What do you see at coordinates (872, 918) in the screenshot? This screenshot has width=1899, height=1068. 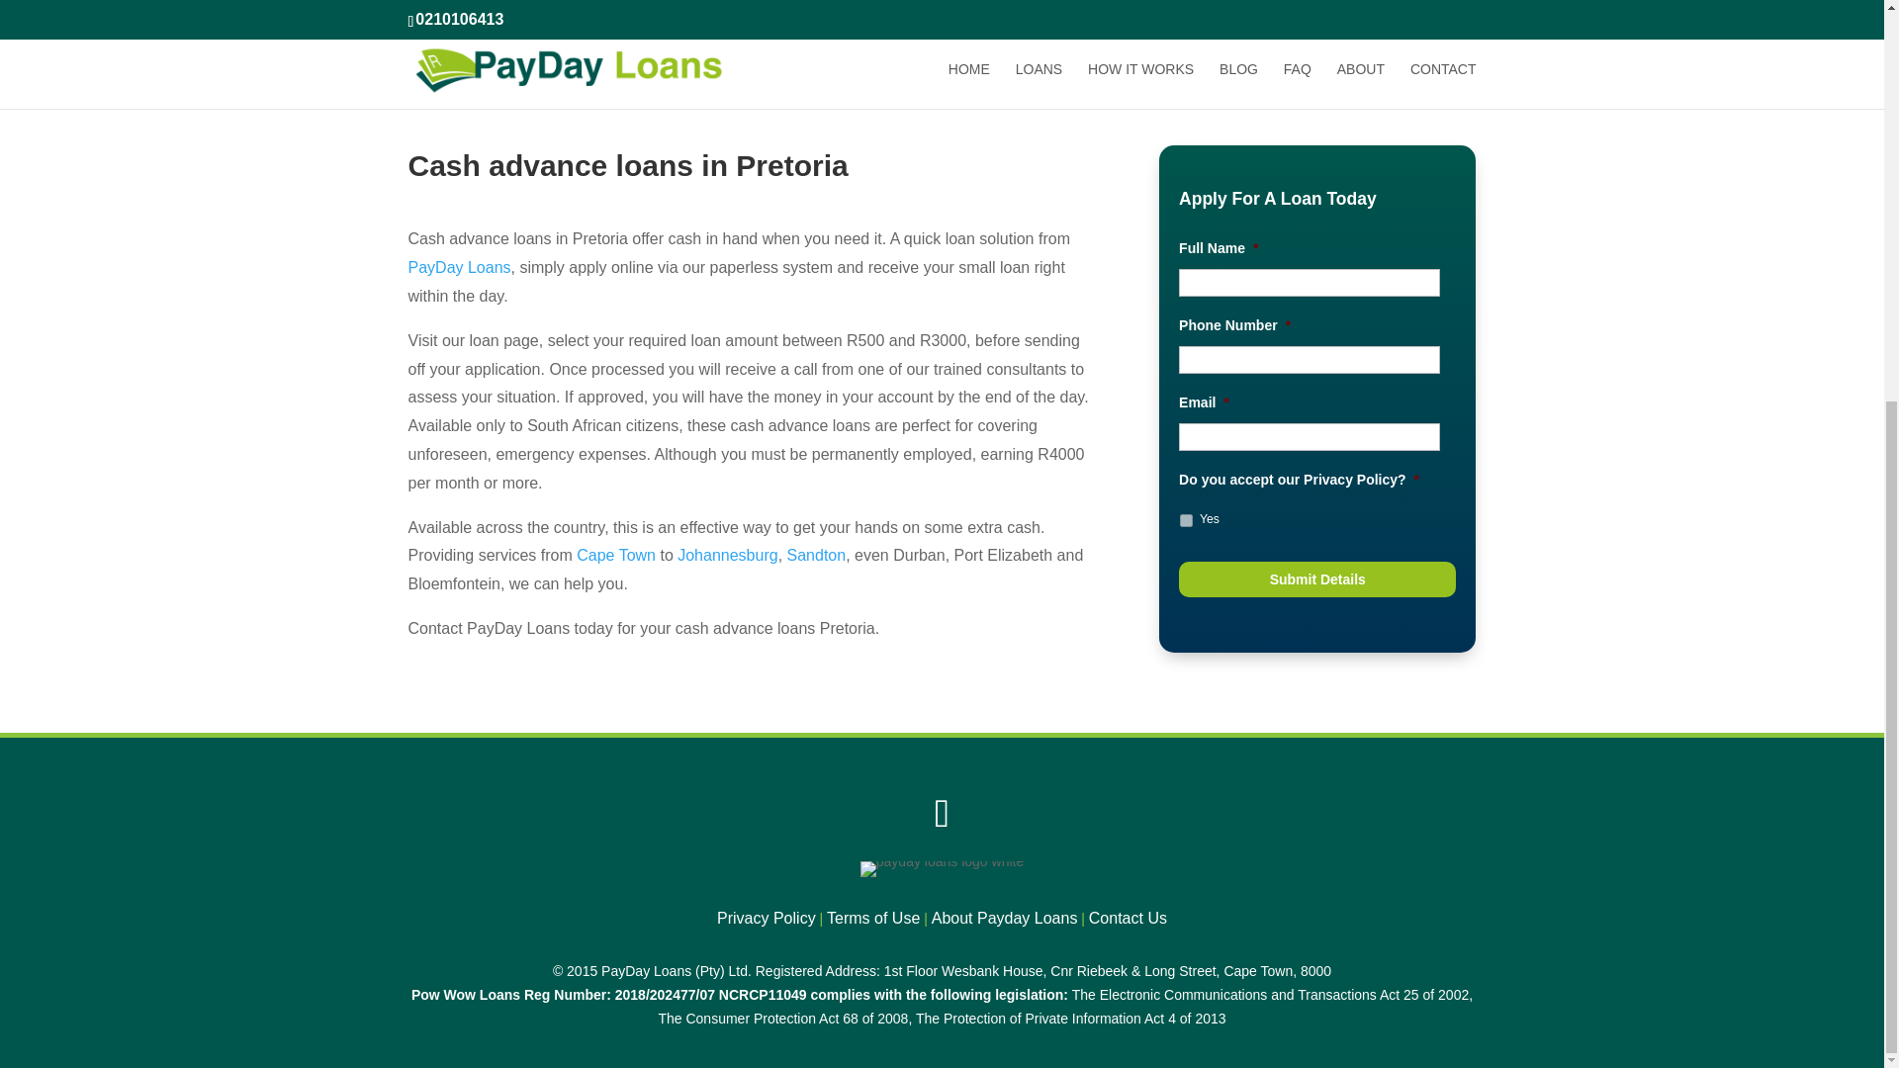 I see `Terms of Use` at bounding box center [872, 918].